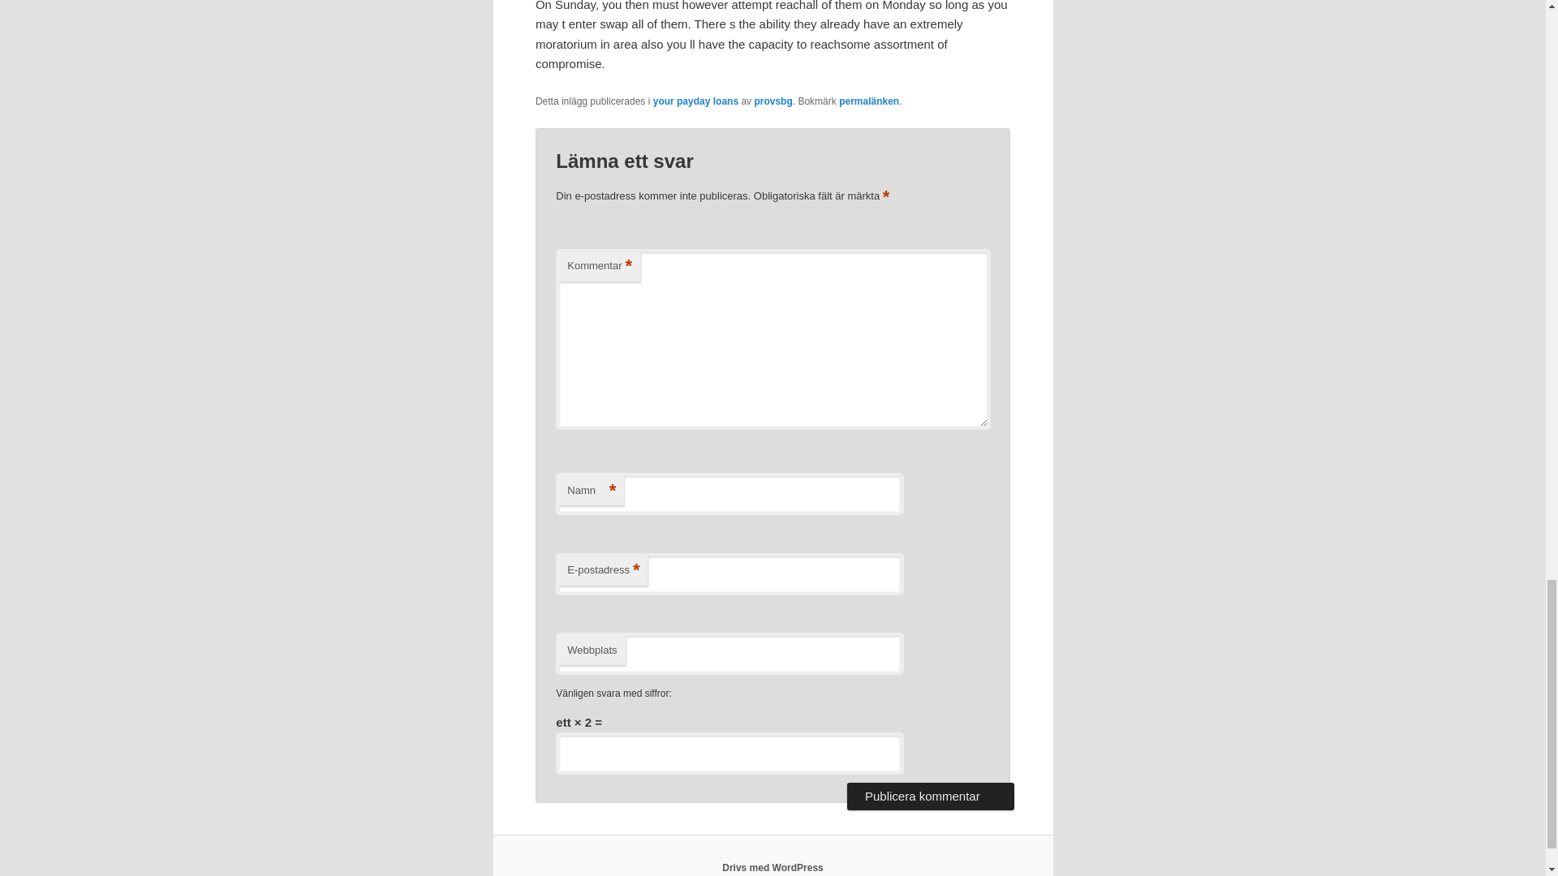  Describe the element at coordinates (773, 101) in the screenshot. I see `provsbg` at that location.